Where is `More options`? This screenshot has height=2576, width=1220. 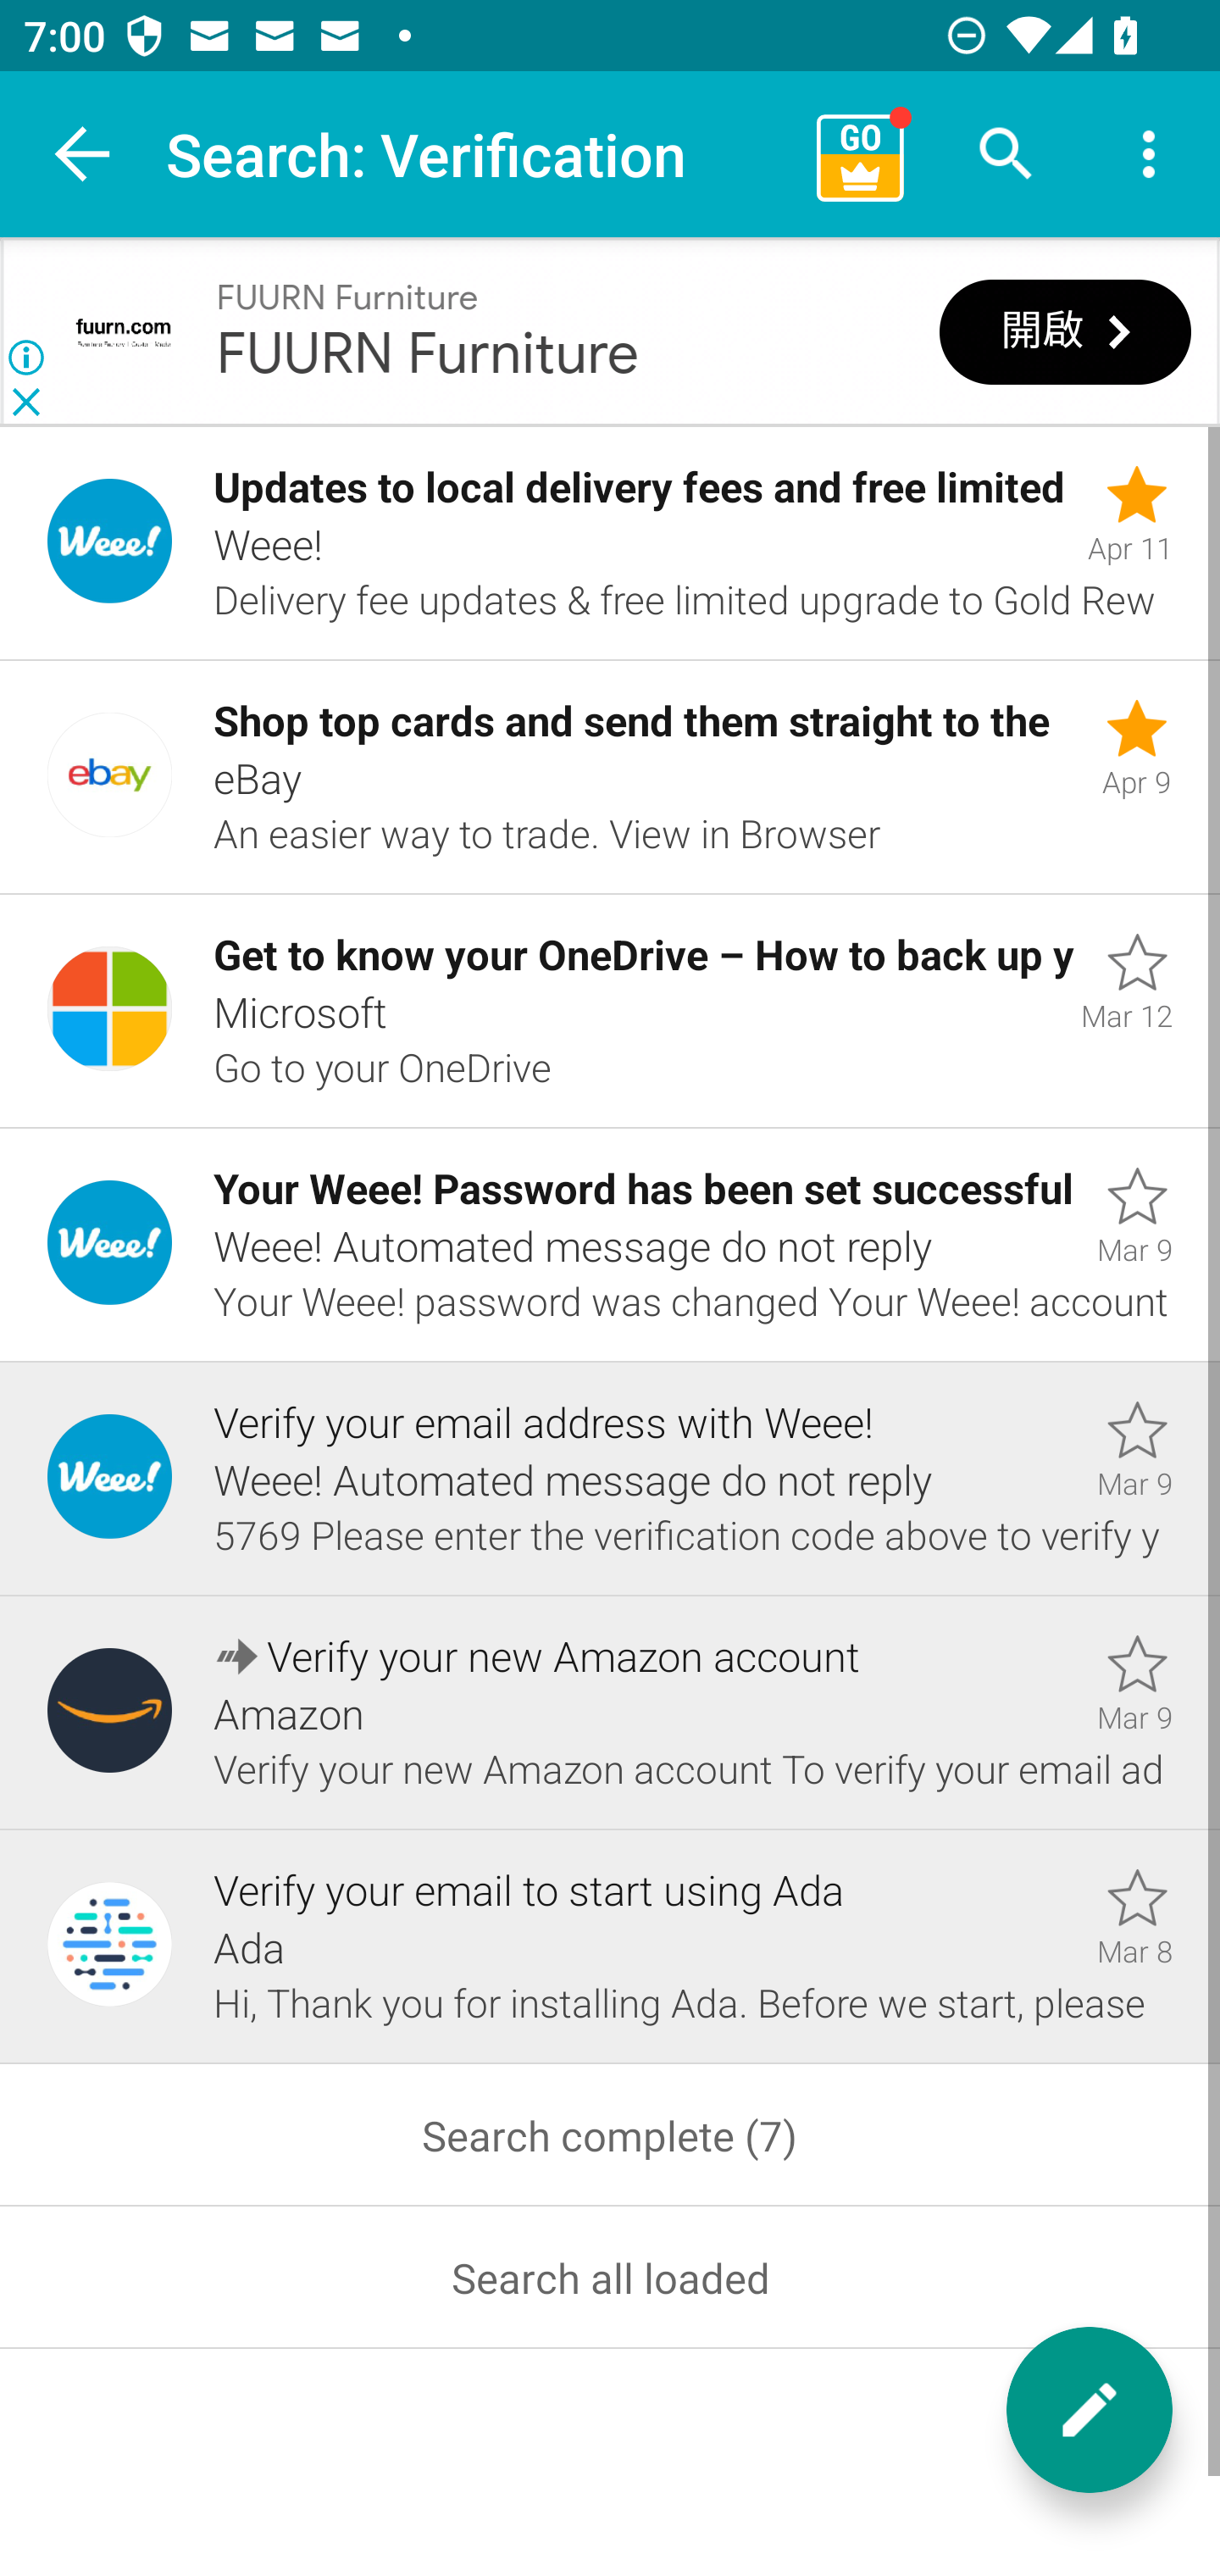 More options is located at coordinates (1149, 154).